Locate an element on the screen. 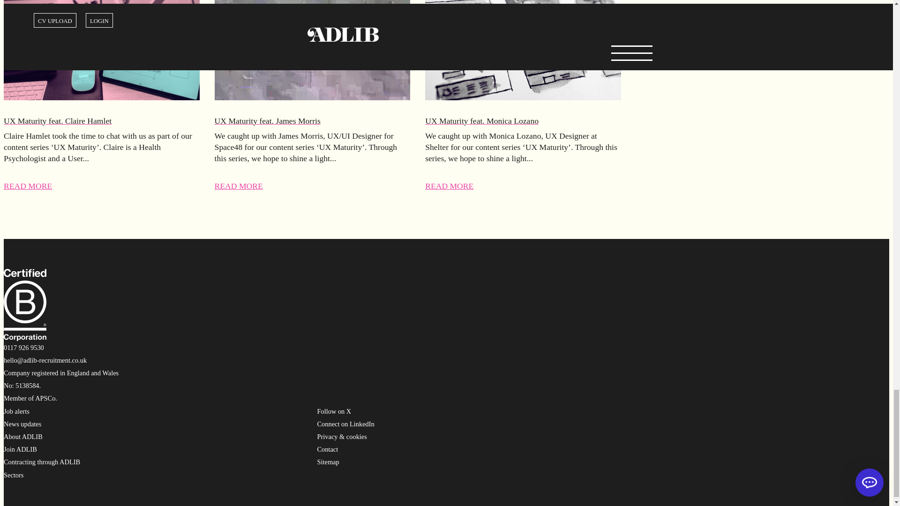  0117 926 9530 is located at coordinates (23, 348).